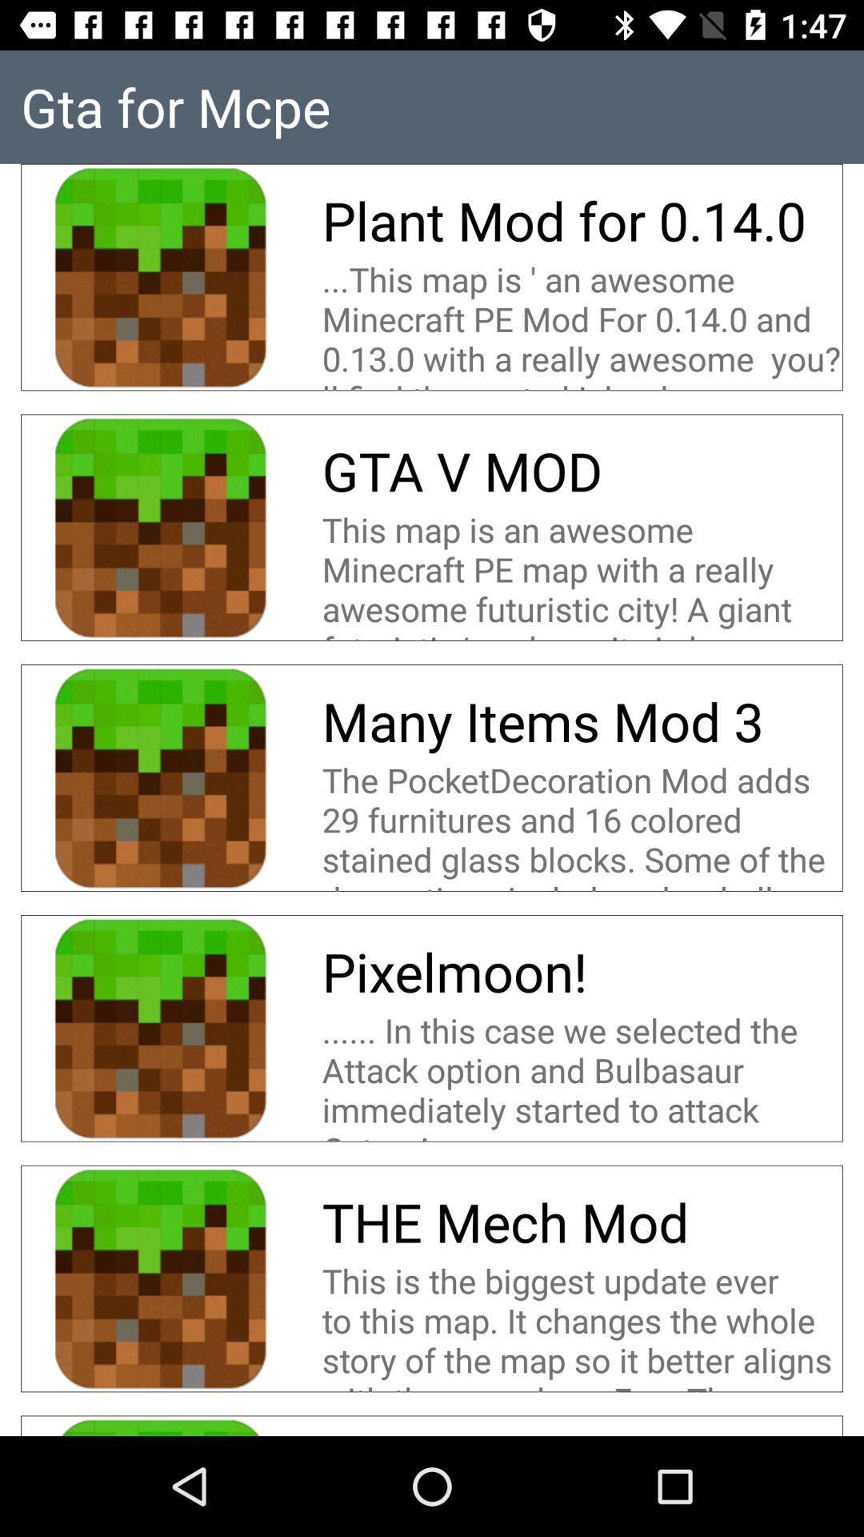 This screenshot has height=1537, width=864. Describe the element at coordinates (454, 972) in the screenshot. I see `open icon above the in this case item` at that location.